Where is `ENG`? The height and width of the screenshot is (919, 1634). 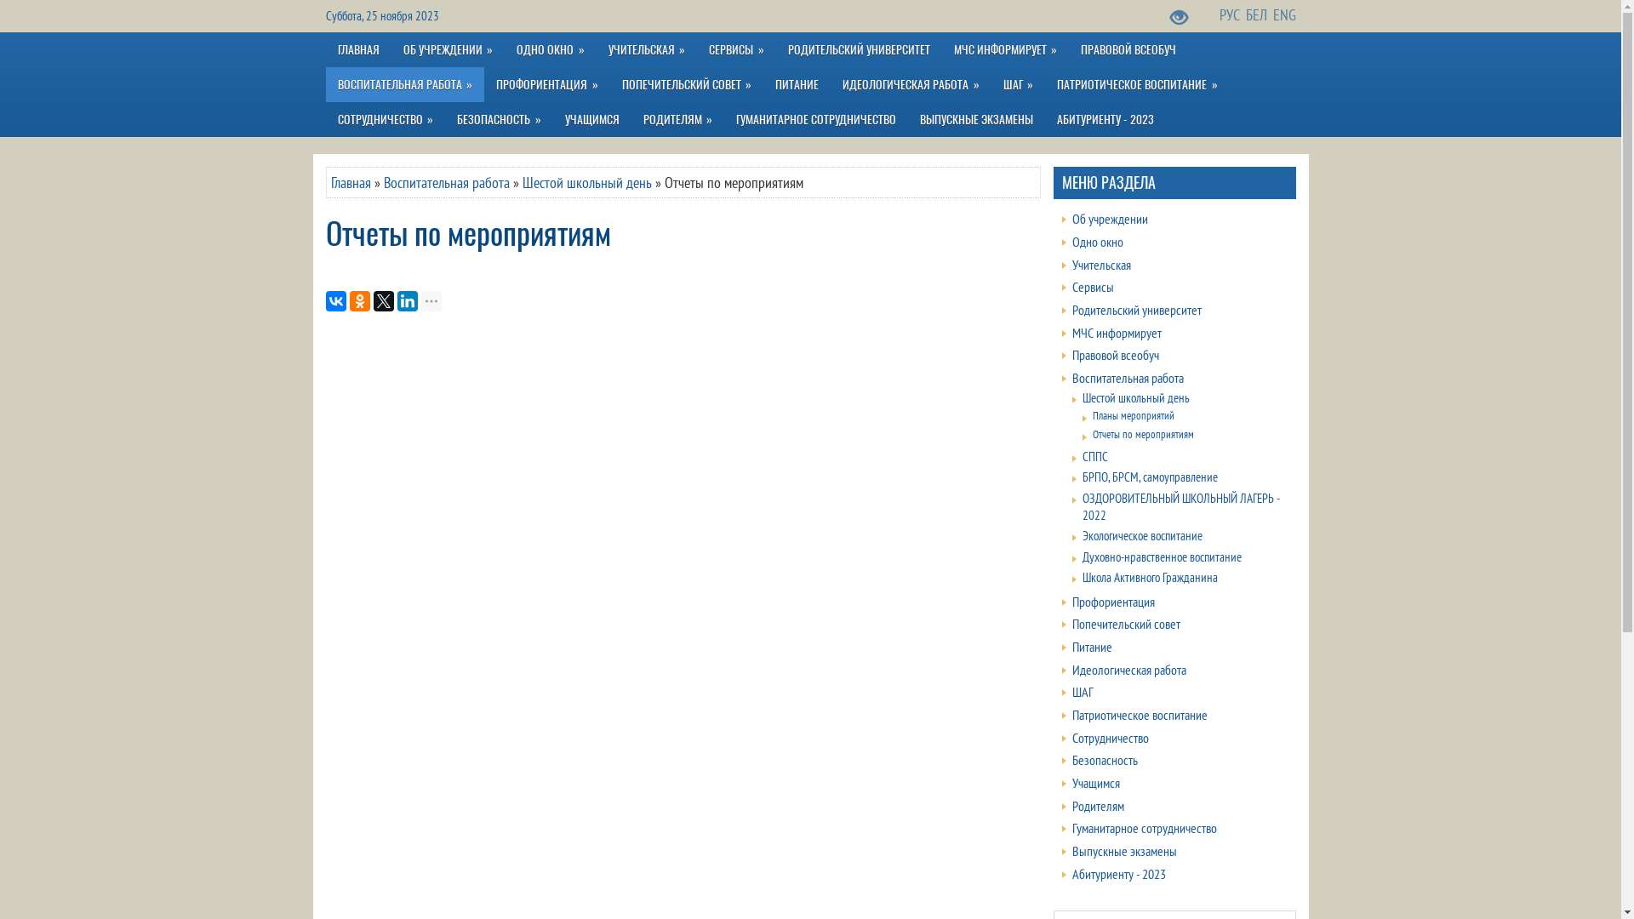
ENG is located at coordinates (1285, 15).